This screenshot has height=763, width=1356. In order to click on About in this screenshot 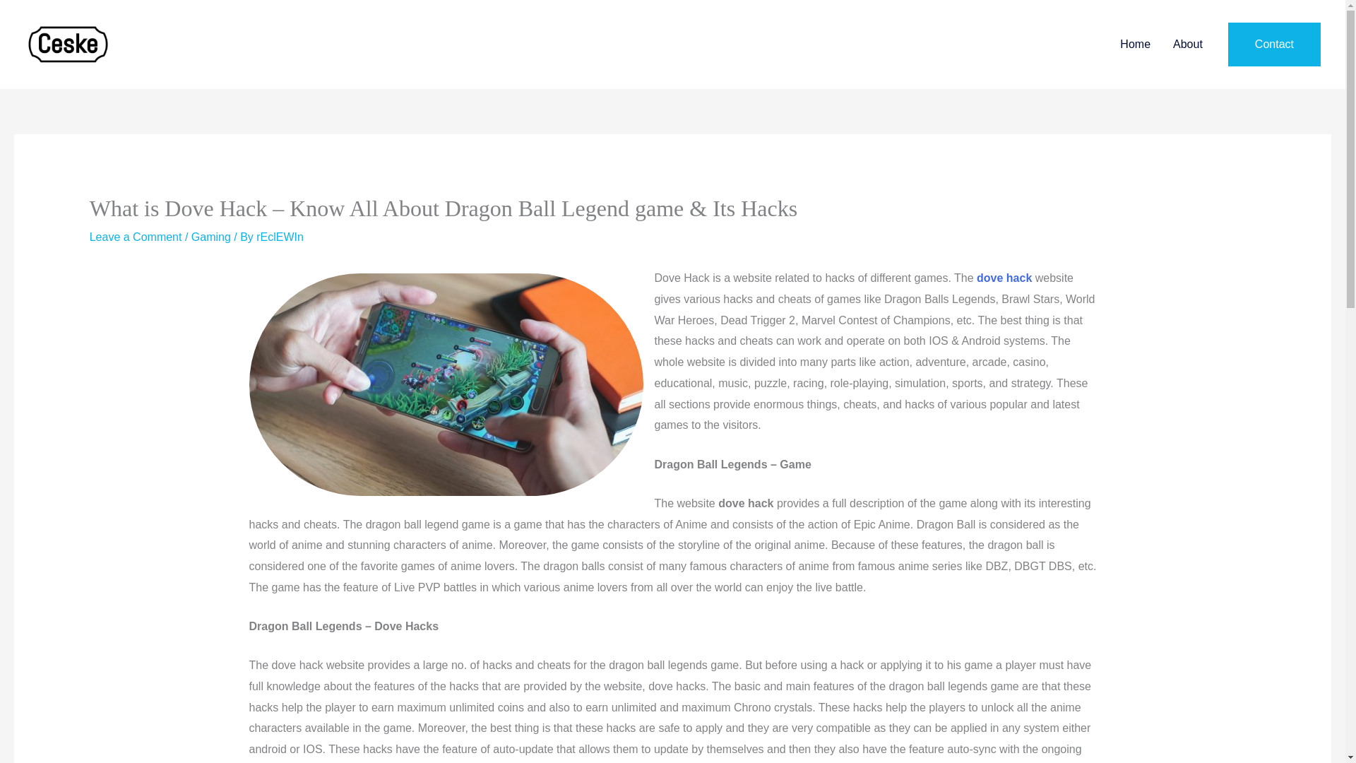, I will do `click(1188, 45)`.